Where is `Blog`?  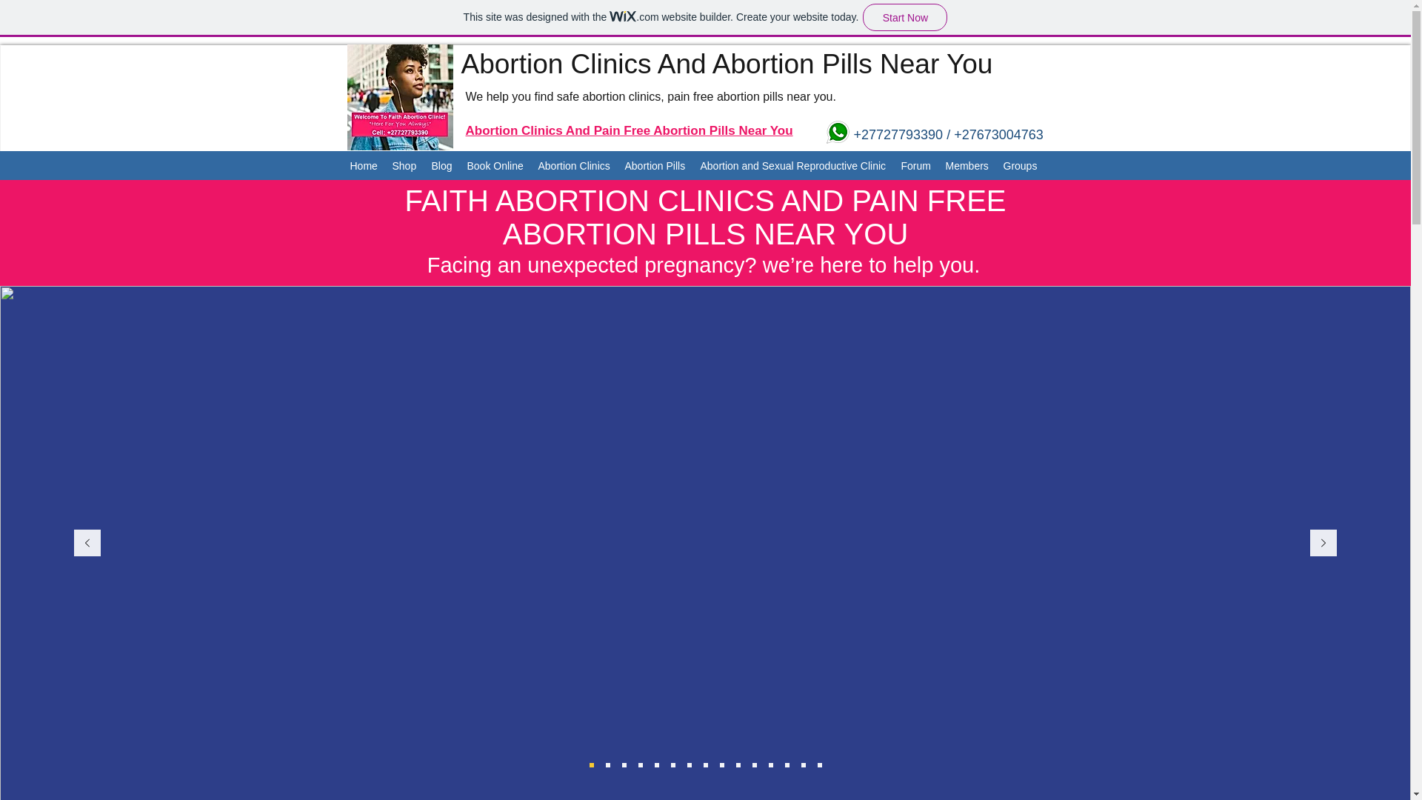 Blog is located at coordinates (441, 166).